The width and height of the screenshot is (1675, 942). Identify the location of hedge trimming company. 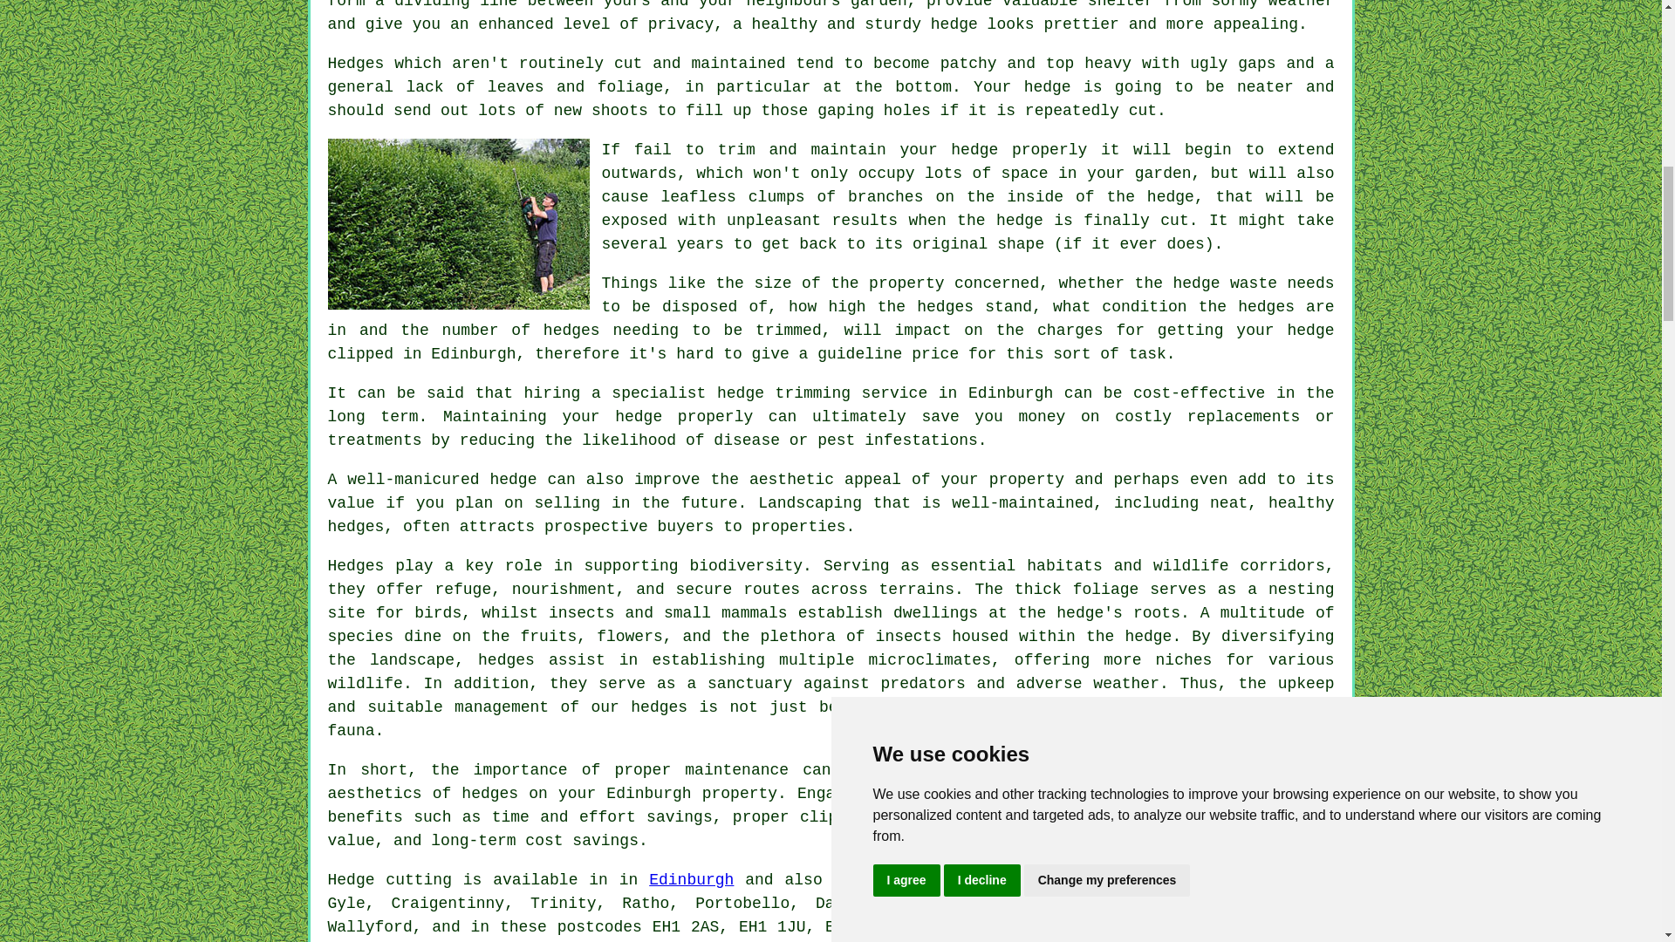
(1112, 794).